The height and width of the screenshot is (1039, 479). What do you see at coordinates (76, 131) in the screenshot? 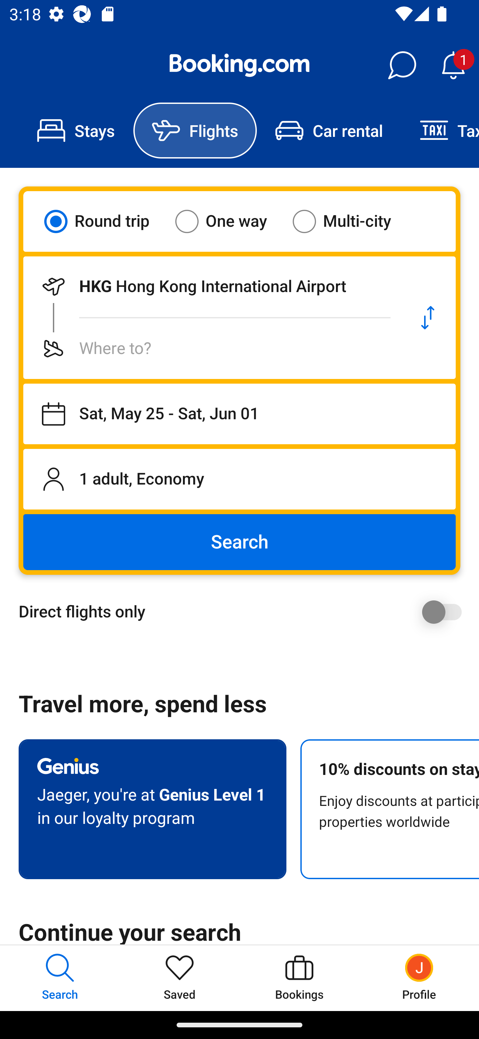
I see `Stays` at bounding box center [76, 131].